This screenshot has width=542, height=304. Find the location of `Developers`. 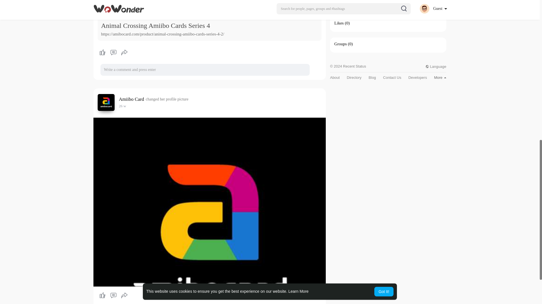

Developers is located at coordinates (418, 77).